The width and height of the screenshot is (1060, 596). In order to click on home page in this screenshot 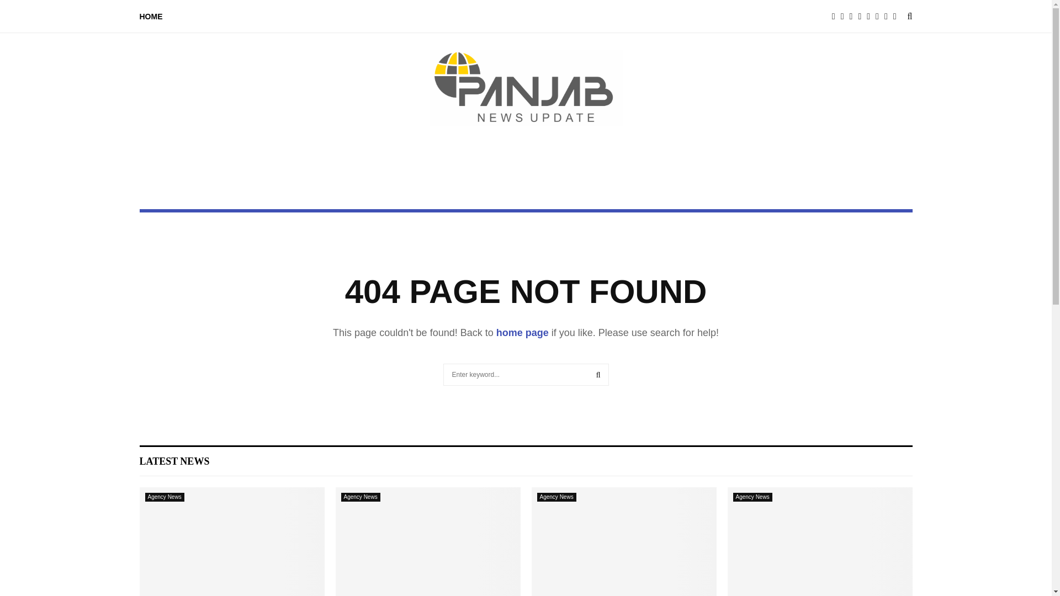, I will do `click(522, 332)`.